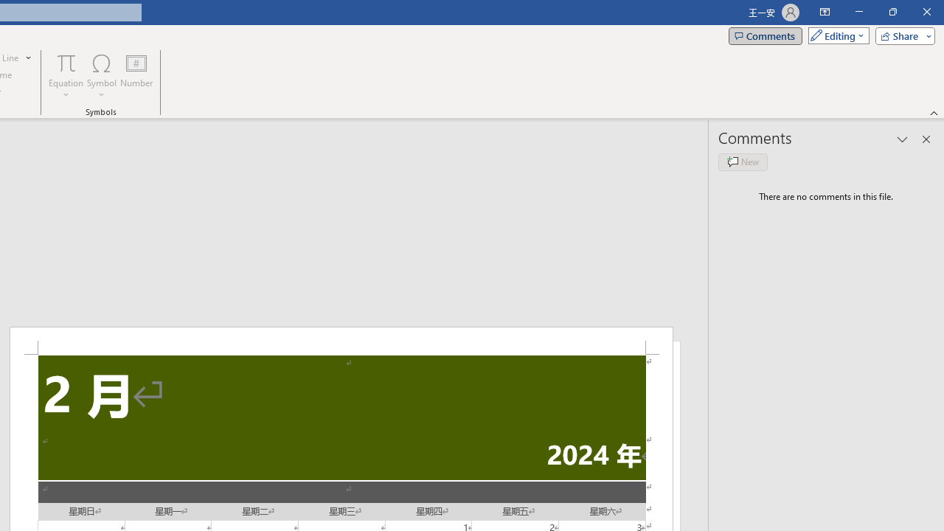  Describe the element at coordinates (836, 35) in the screenshot. I see `Mode` at that location.